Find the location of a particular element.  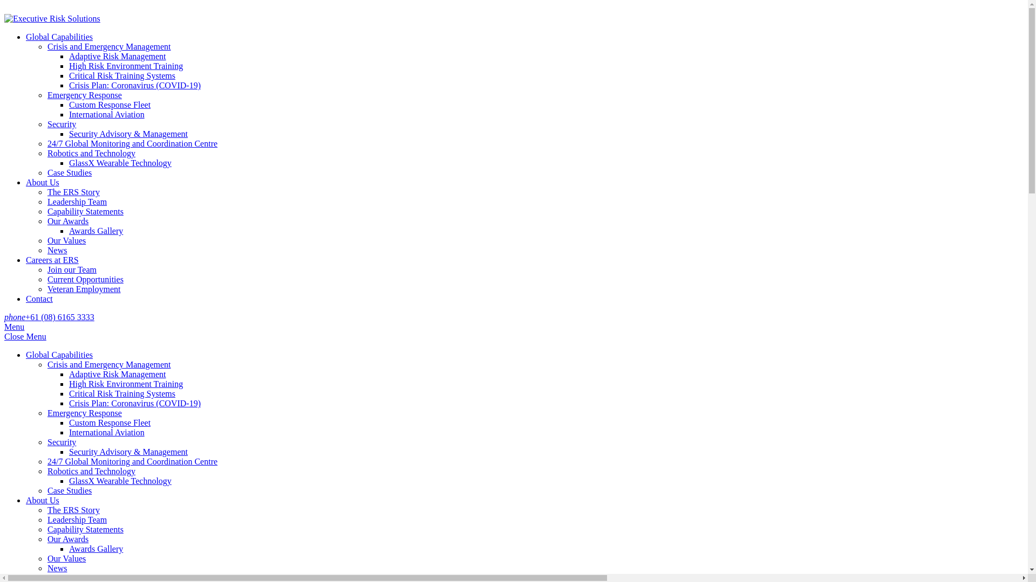

Adaptive Risk Management is located at coordinates (118, 56).